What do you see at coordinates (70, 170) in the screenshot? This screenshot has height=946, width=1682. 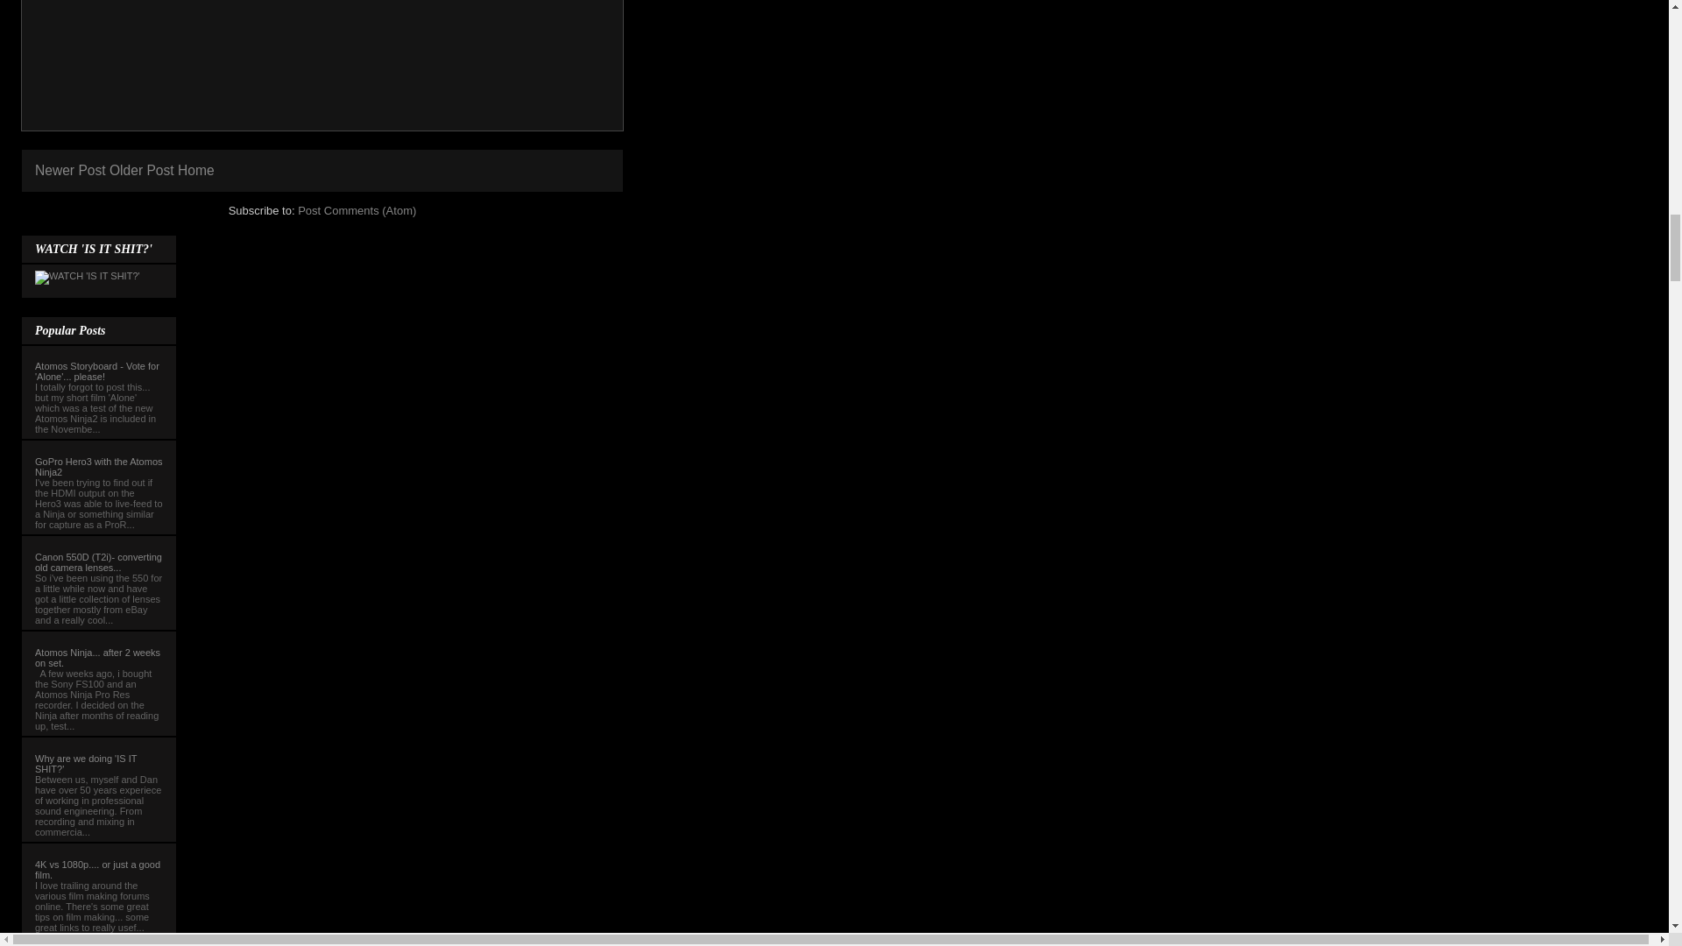 I see `Newer Post` at bounding box center [70, 170].